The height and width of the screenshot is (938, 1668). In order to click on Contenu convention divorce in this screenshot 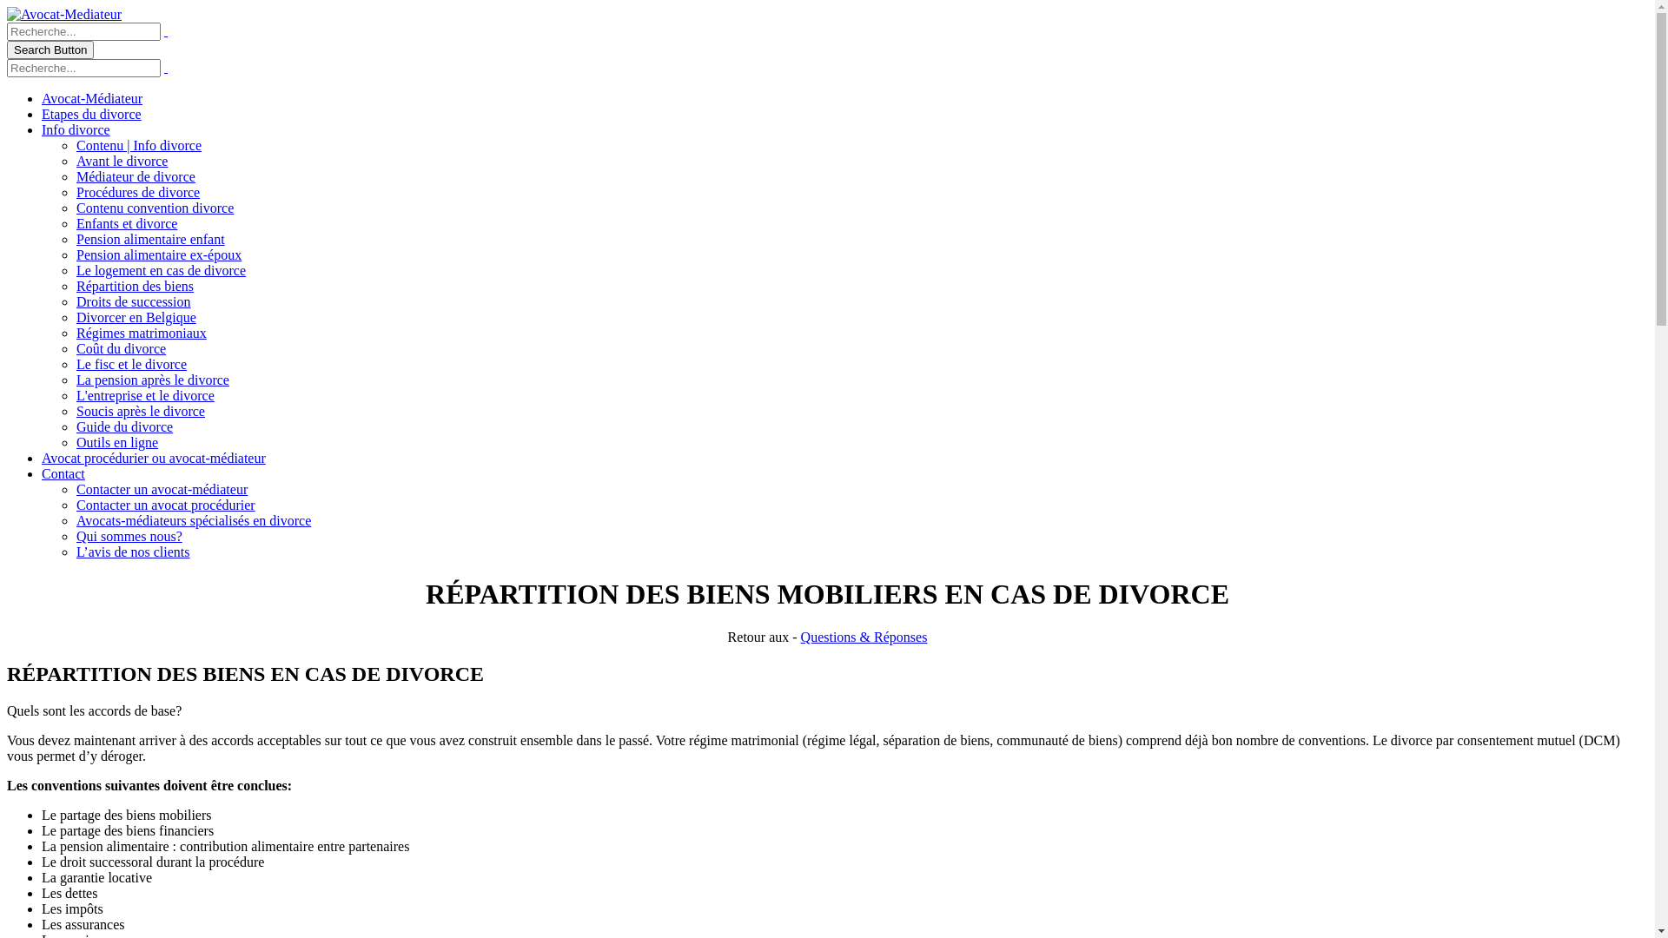, I will do `click(155, 208)`.